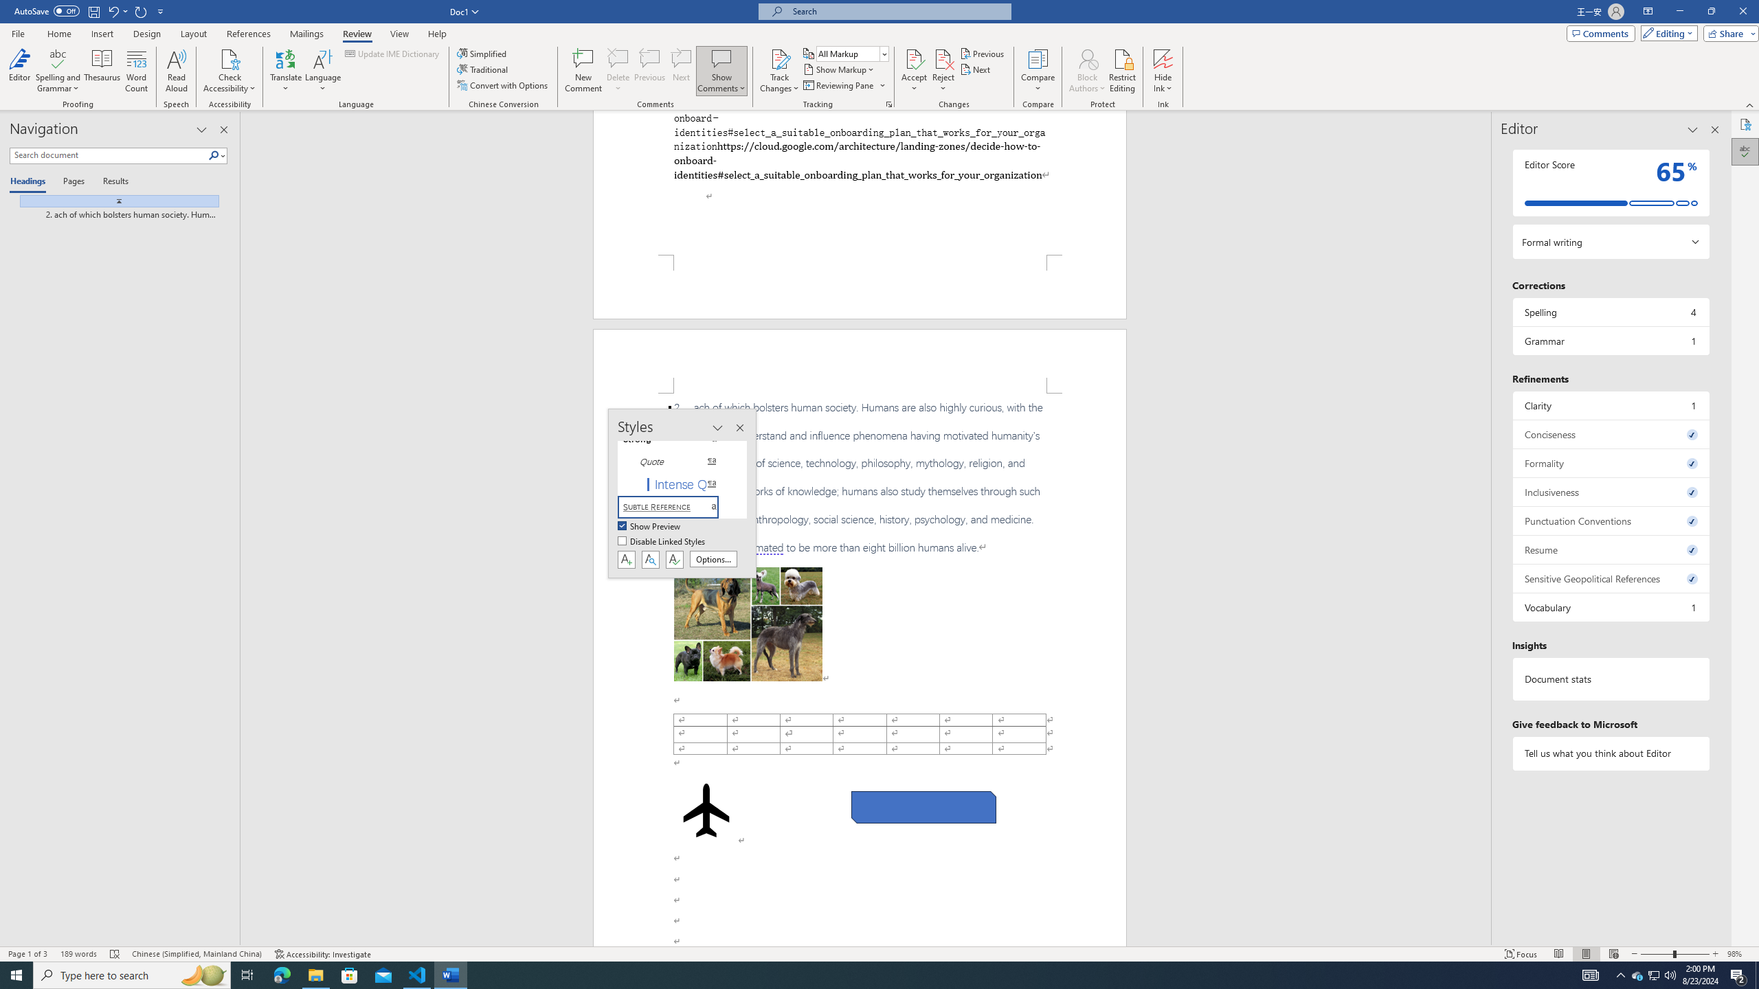  I want to click on Convert with Options..., so click(504, 85).